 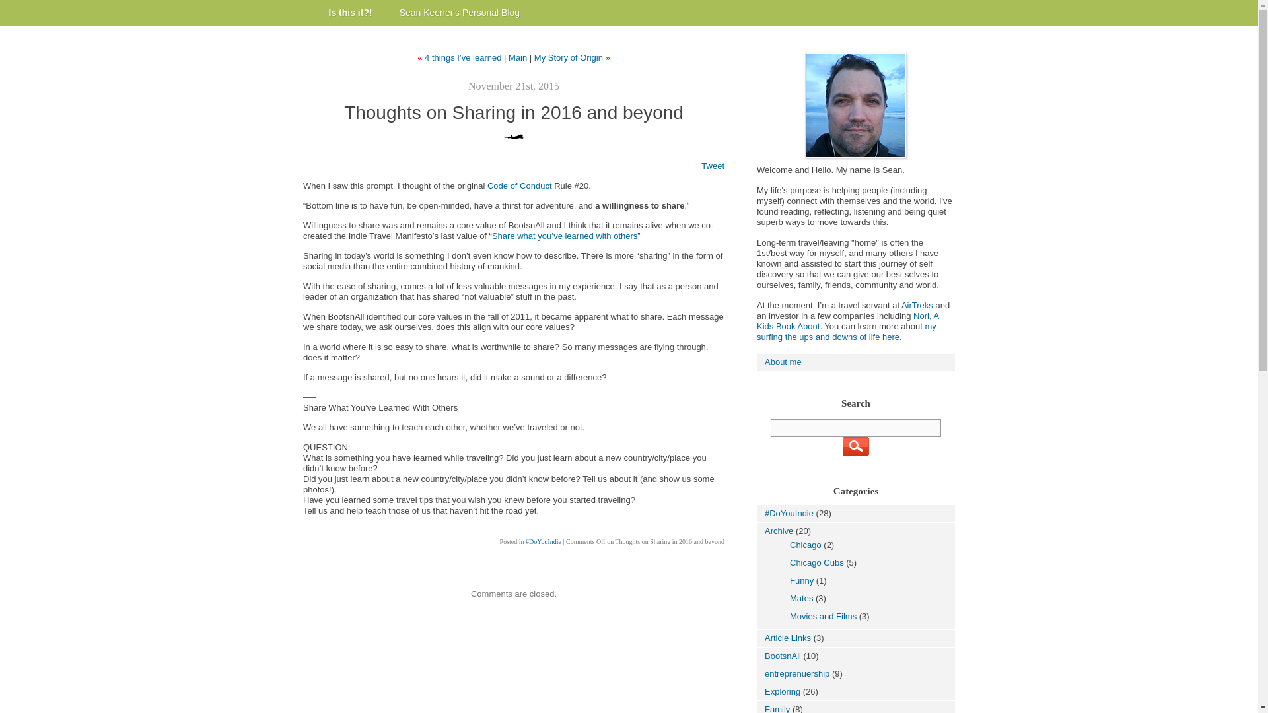 I want to click on Mates, so click(x=801, y=598).